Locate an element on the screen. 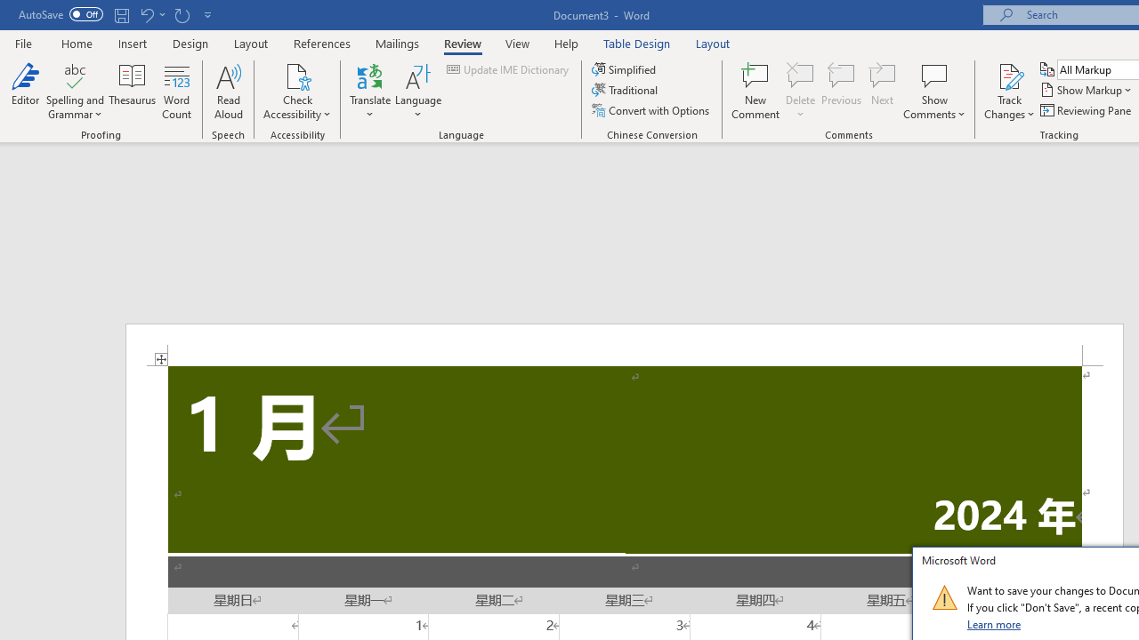 Image resolution: width=1139 pixels, height=640 pixels. Learn more is located at coordinates (995, 624).